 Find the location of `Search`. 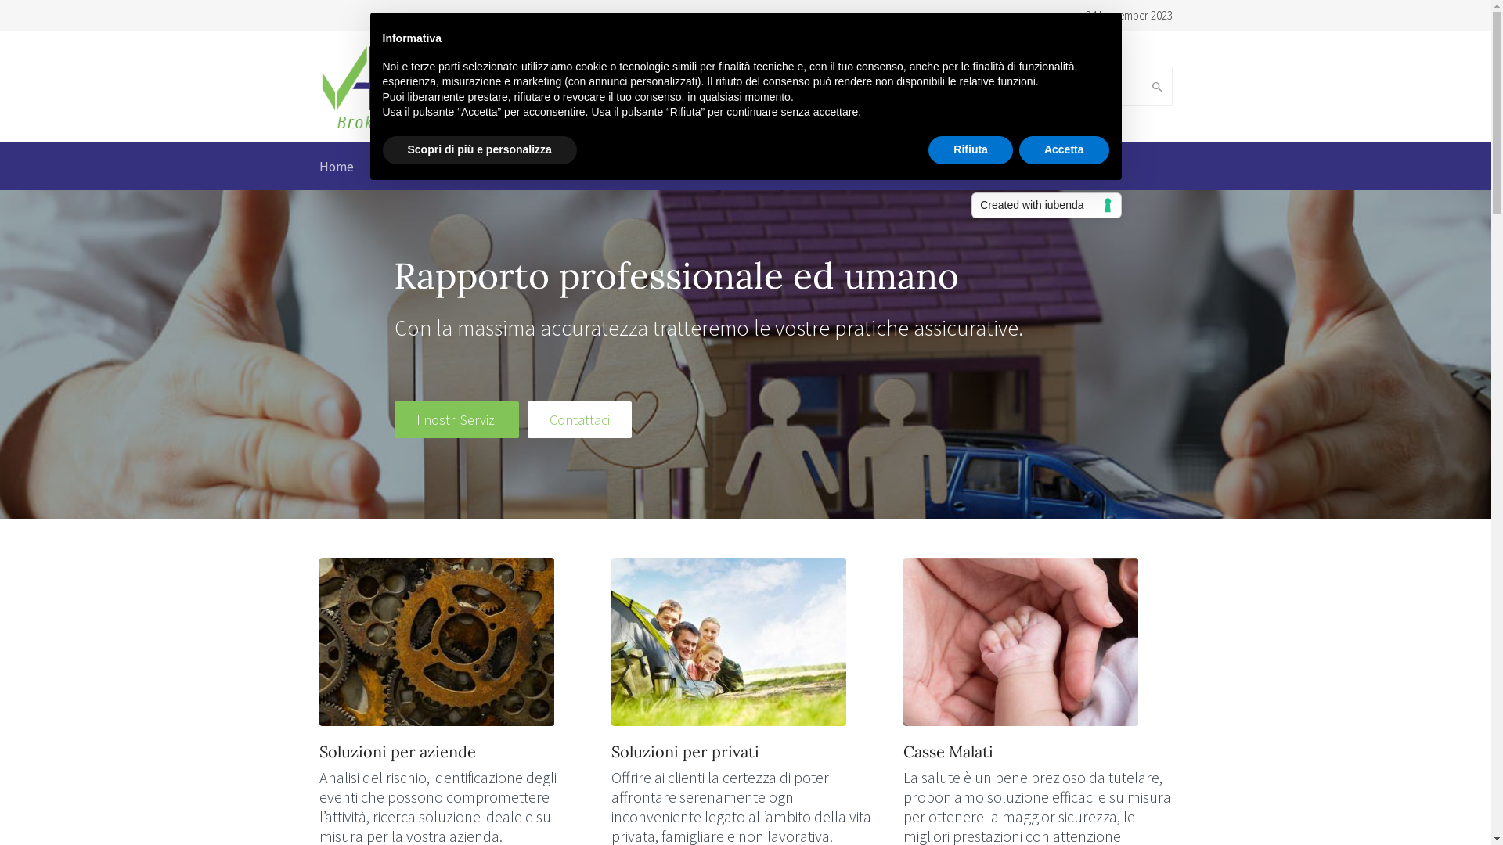

Search is located at coordinates (1154, 87).